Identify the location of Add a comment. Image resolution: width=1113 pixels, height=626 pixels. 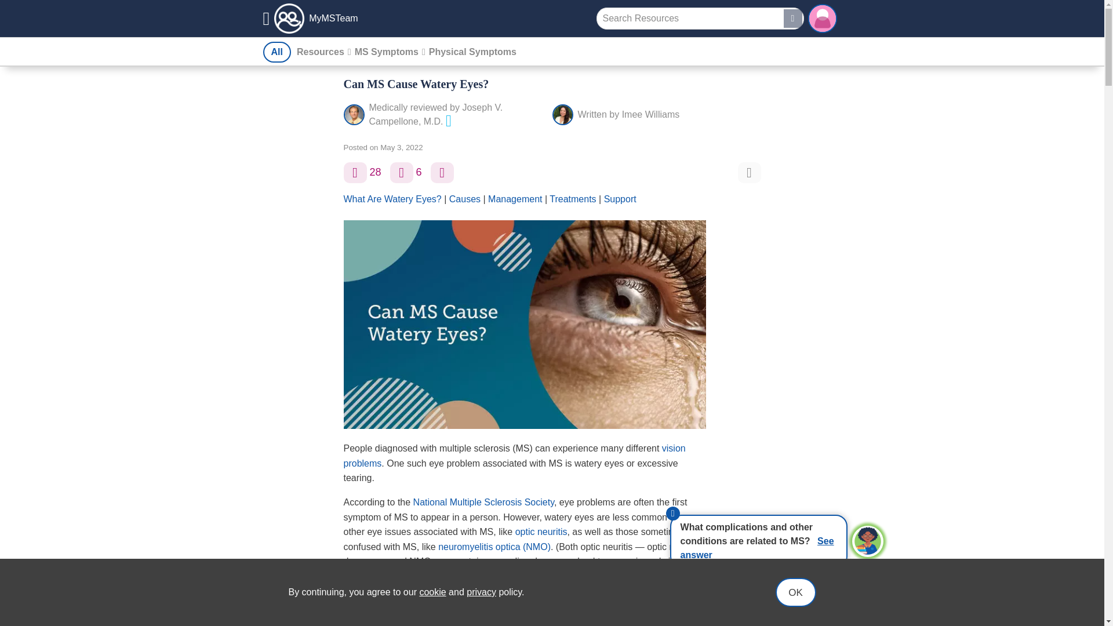
(401, 173).